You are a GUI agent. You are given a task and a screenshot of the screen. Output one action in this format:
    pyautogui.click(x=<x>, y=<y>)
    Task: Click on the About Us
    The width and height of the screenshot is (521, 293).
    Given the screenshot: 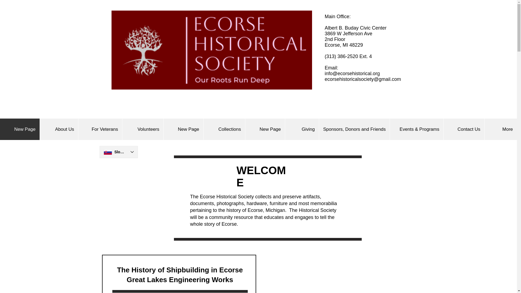 What is the action you would take?
    pyautogui.click(x=59, y=129)
    